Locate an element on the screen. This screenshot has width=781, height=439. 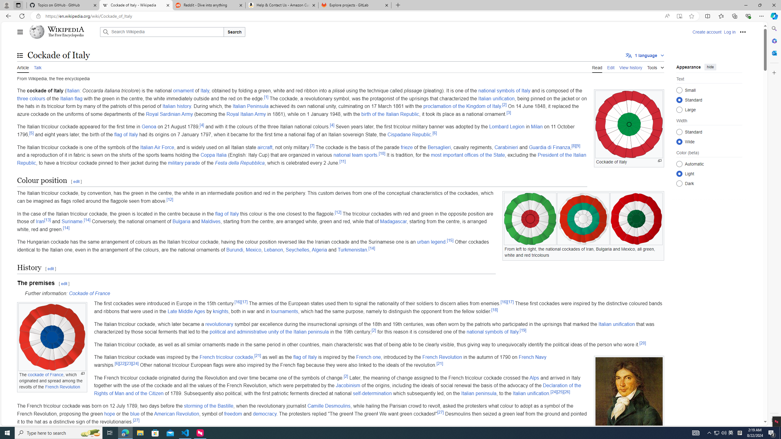
Madagascar is located at coordinates (393, 221).